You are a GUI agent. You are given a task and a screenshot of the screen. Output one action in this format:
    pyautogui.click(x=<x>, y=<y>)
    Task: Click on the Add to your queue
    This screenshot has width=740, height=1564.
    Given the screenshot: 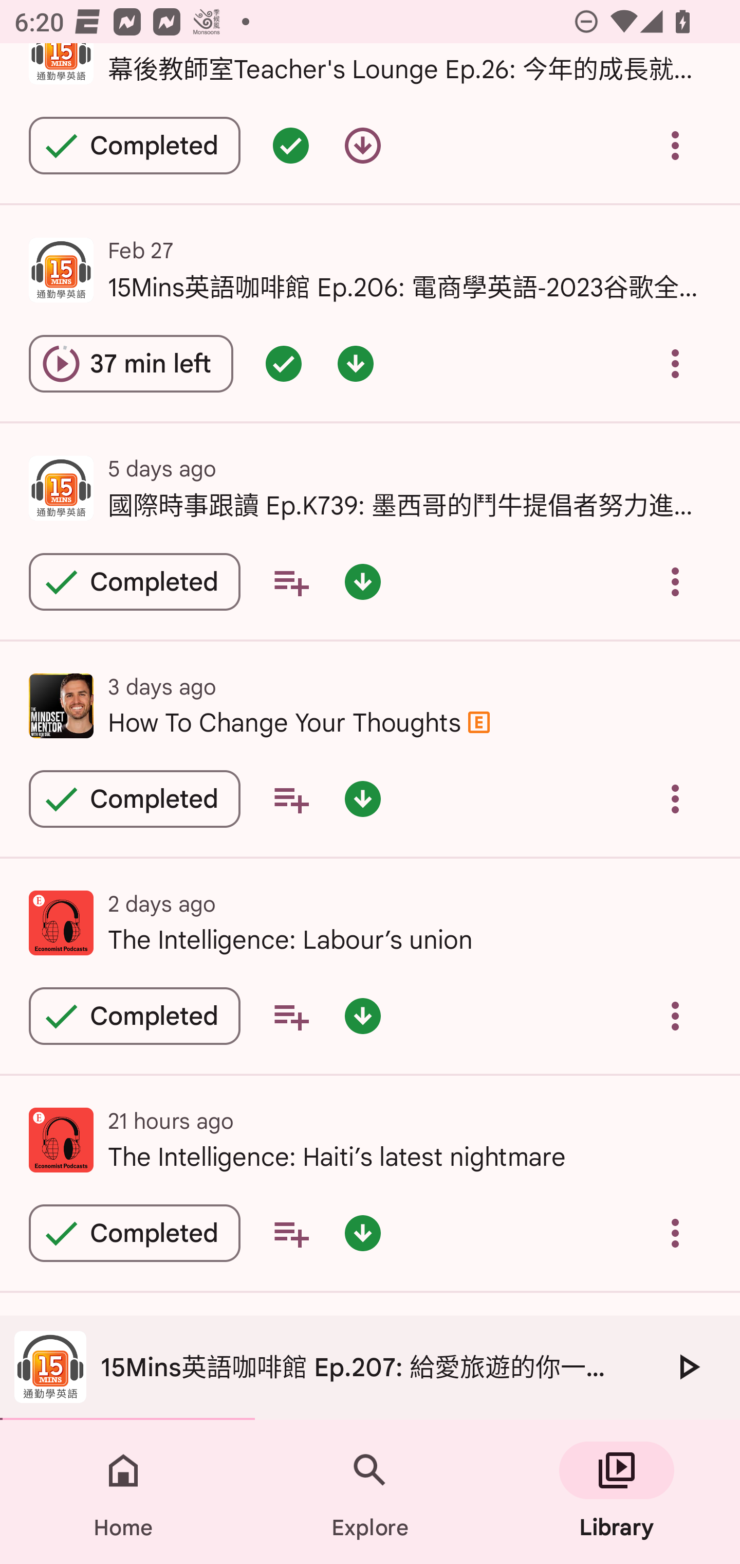 What is the action you would take?
    pyautogui.click(x=291, y=581)
    